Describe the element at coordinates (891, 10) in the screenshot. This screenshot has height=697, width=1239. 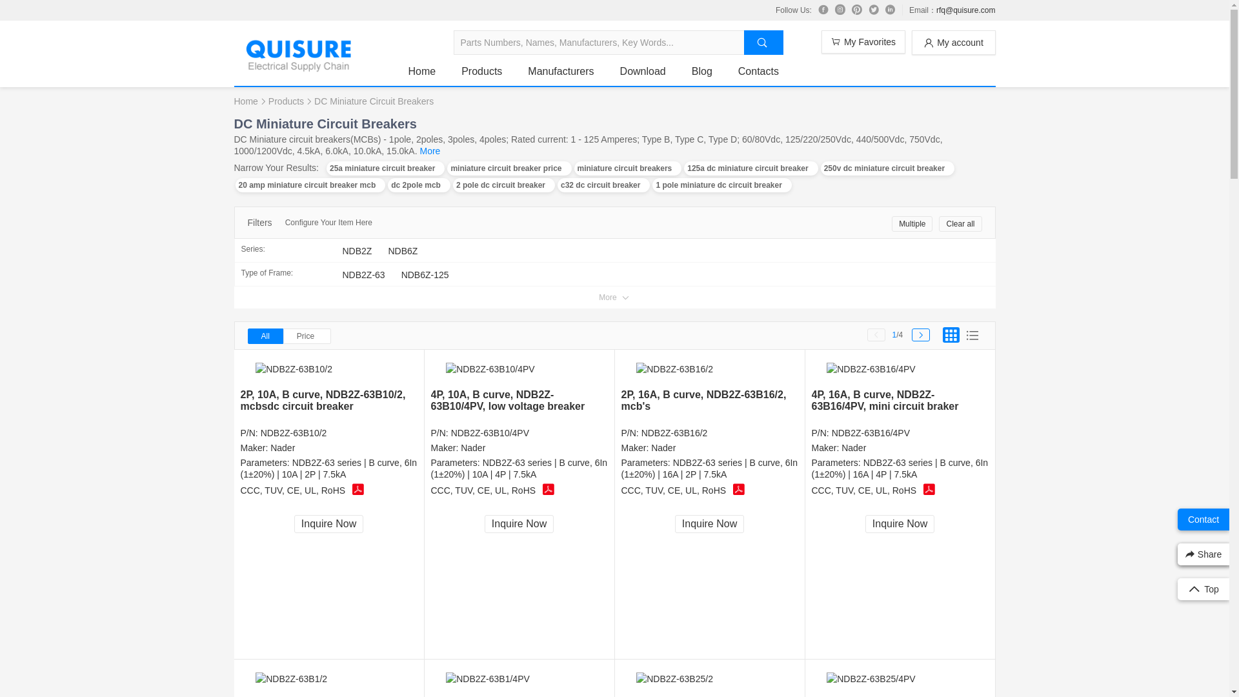
I see `linkedin` at that location.